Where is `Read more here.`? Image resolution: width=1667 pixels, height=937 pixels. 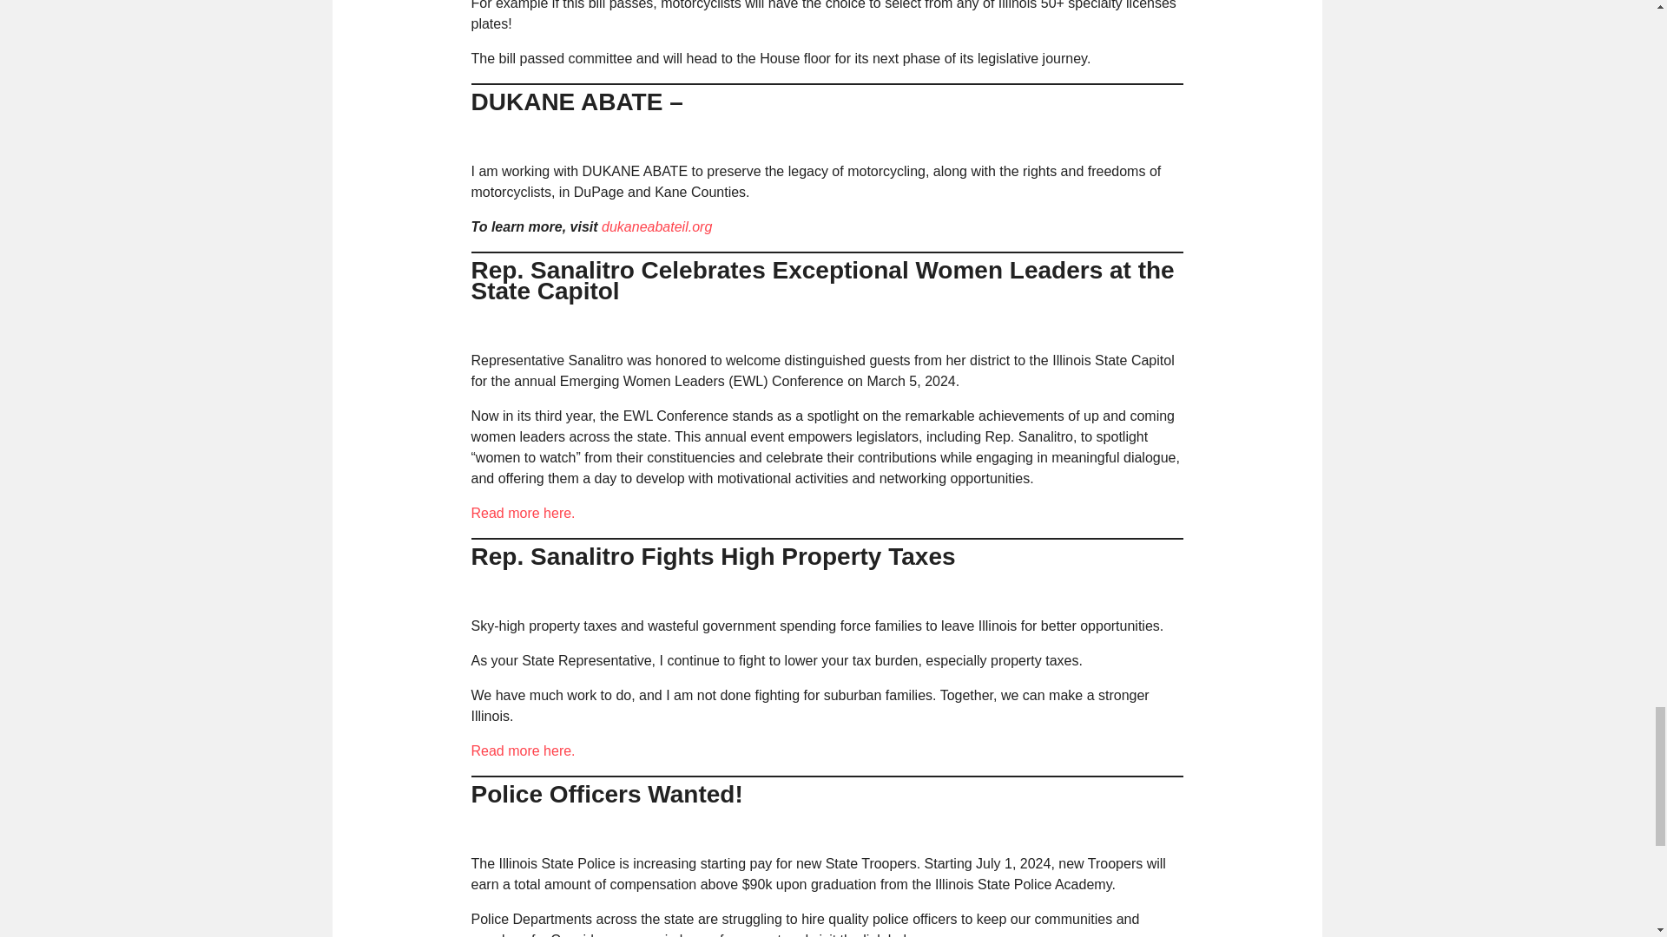
Read more here. is located at coordinates (523, 514).